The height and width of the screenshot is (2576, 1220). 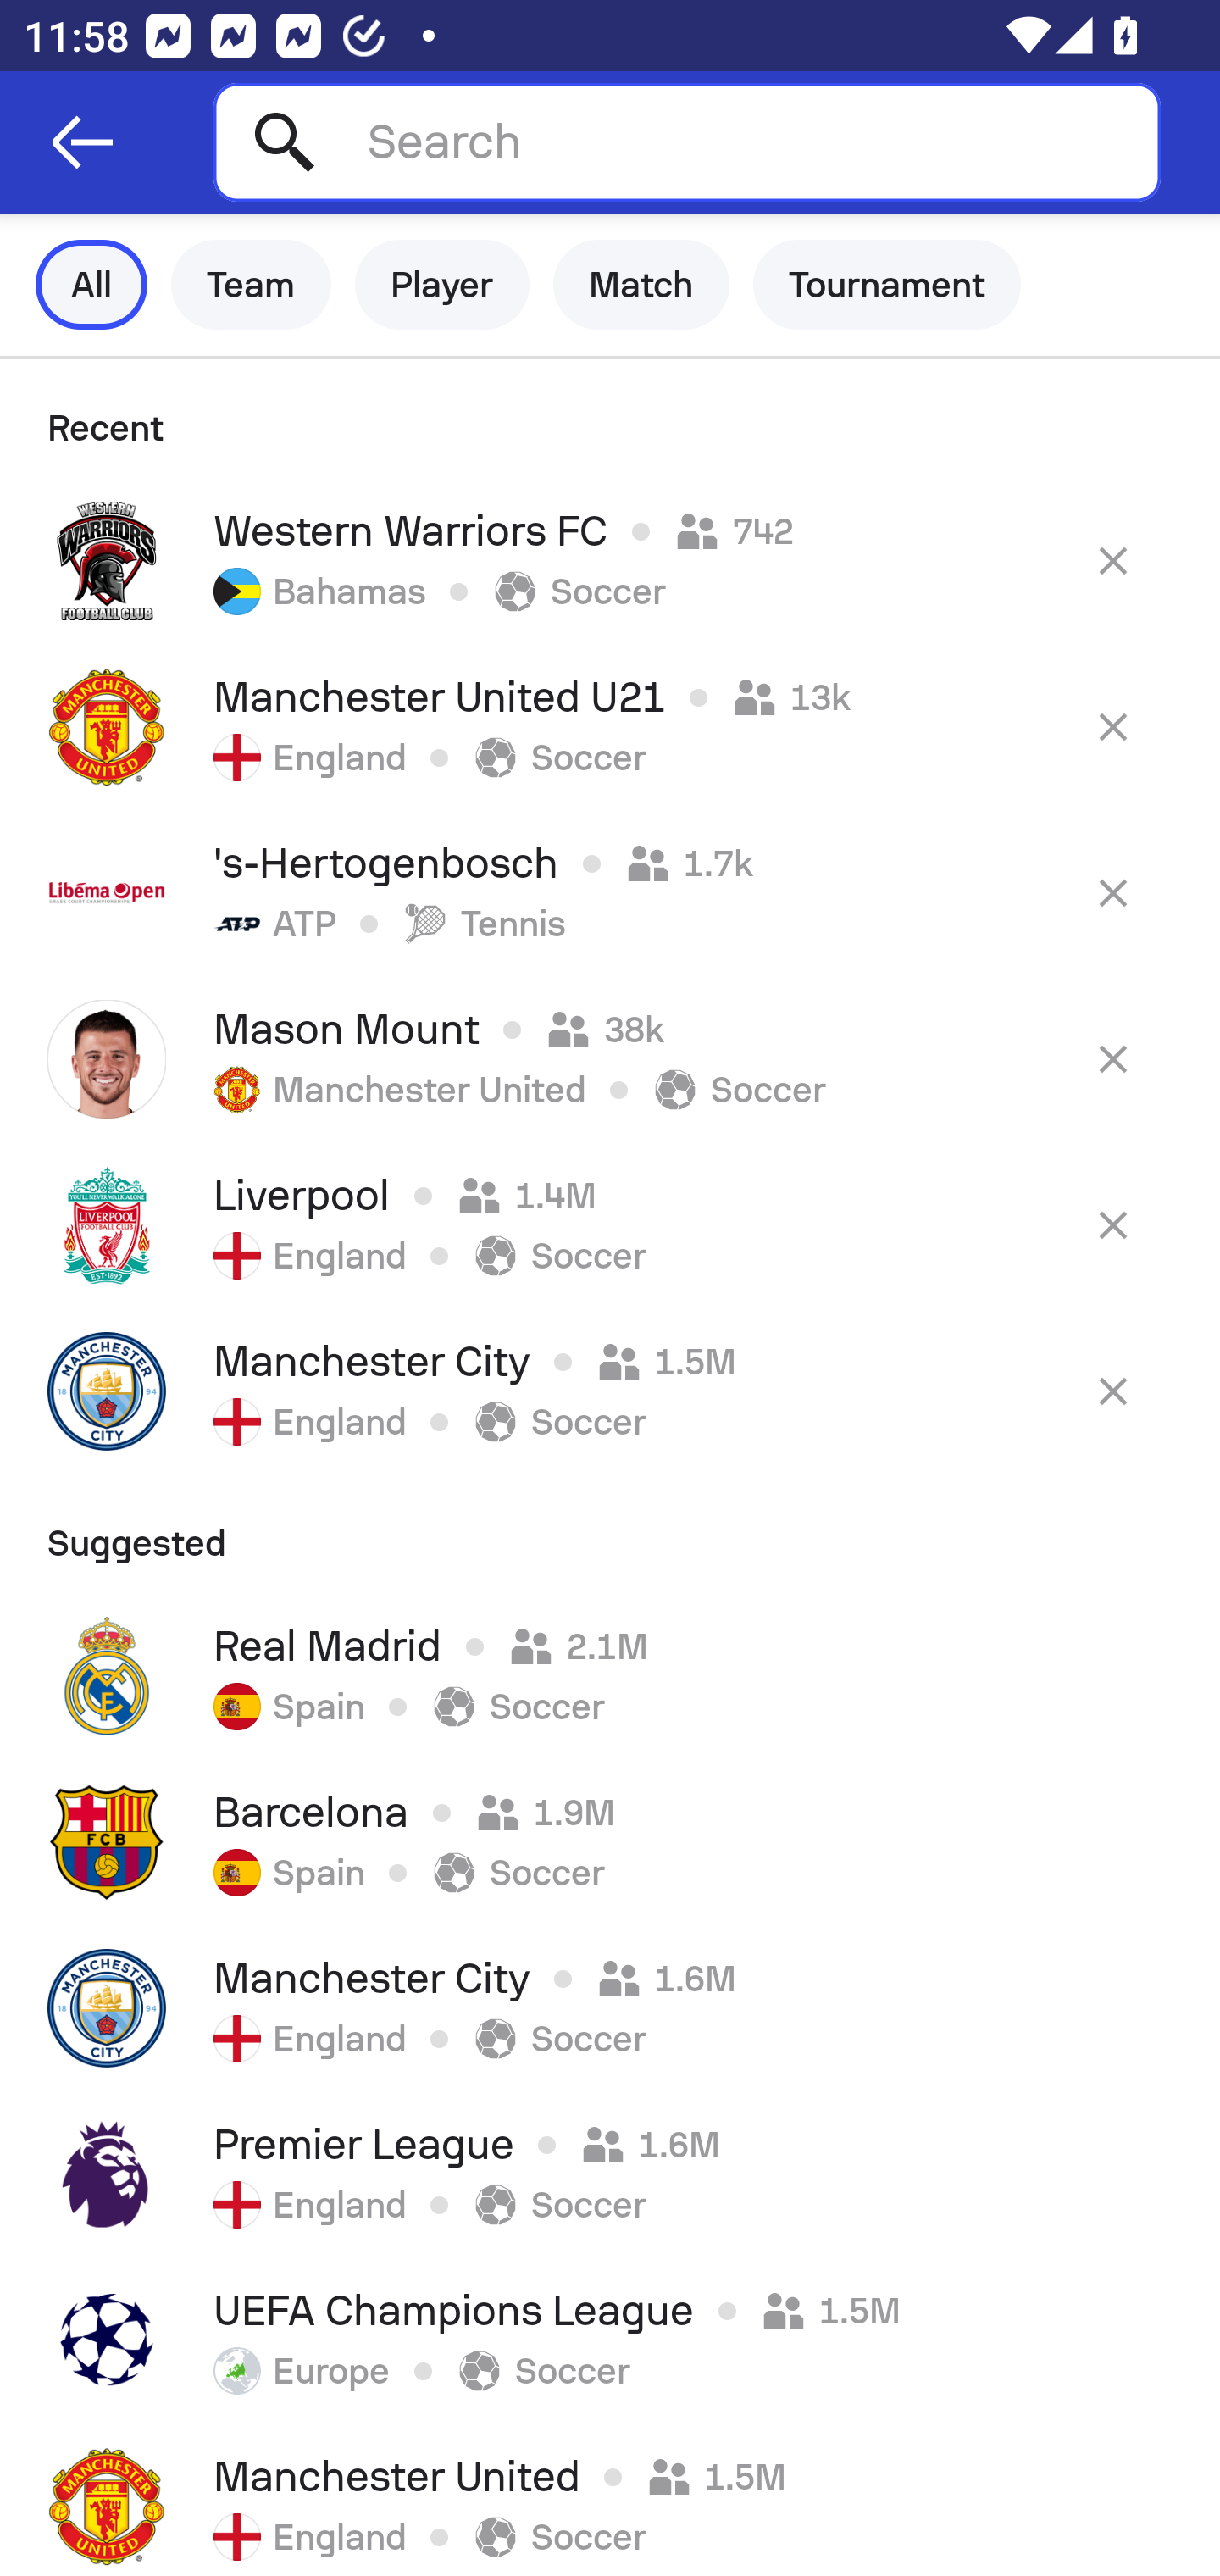 I want to click on Match, so click(x=641, y=285).